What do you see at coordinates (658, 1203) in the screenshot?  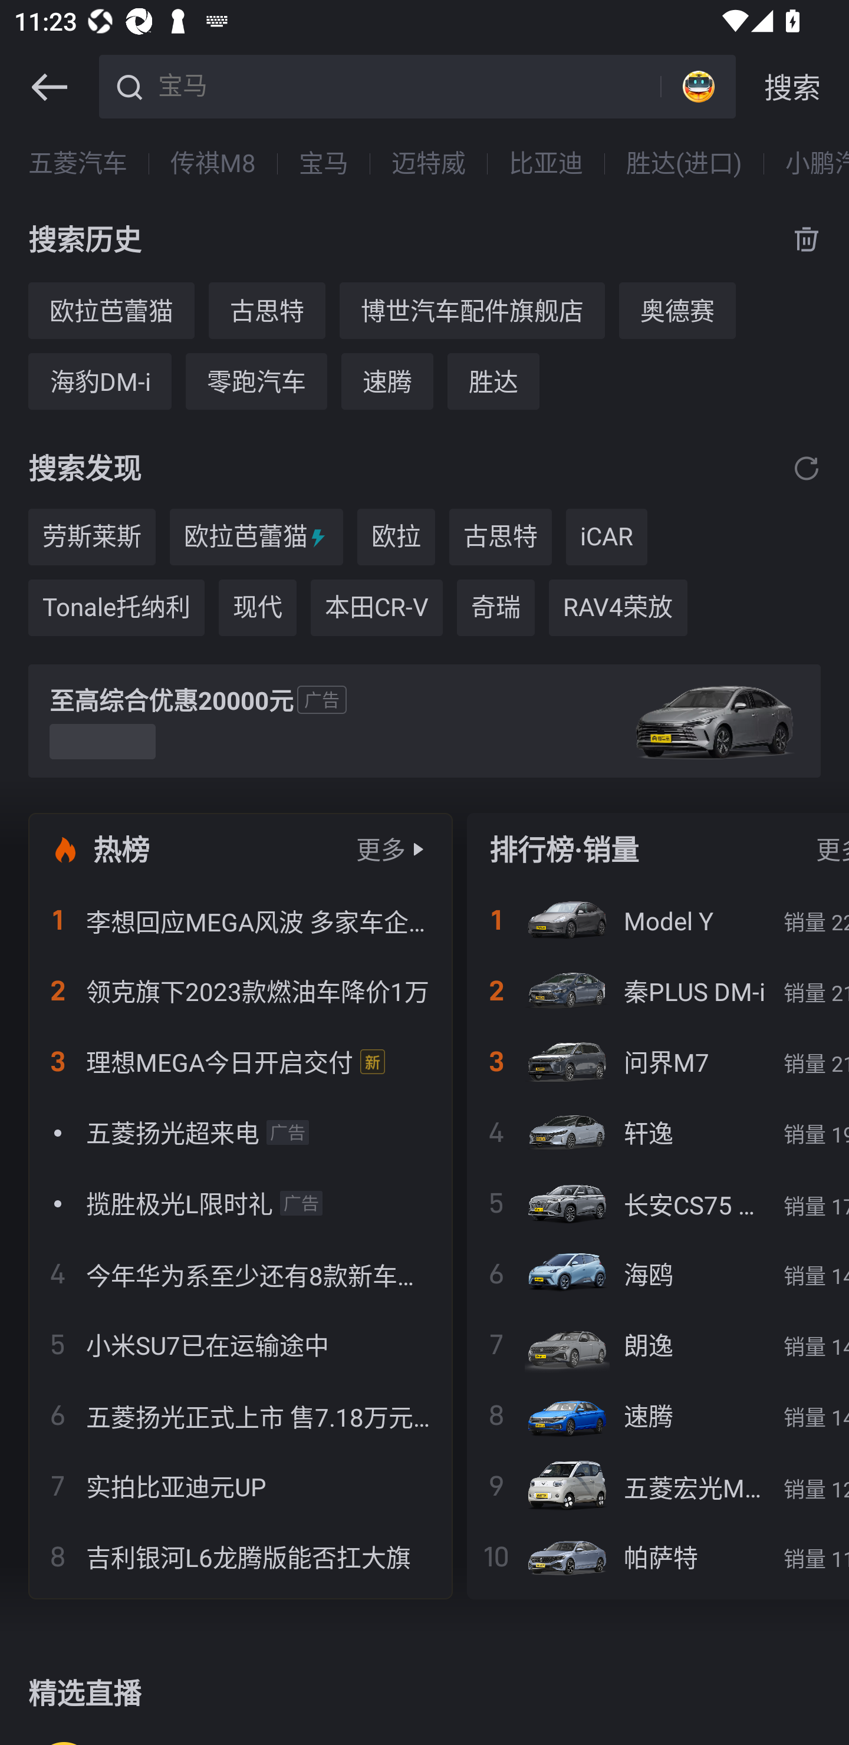 I see `长安CS75 PLUS 销量 17303` at bounding box center [658, 1203].